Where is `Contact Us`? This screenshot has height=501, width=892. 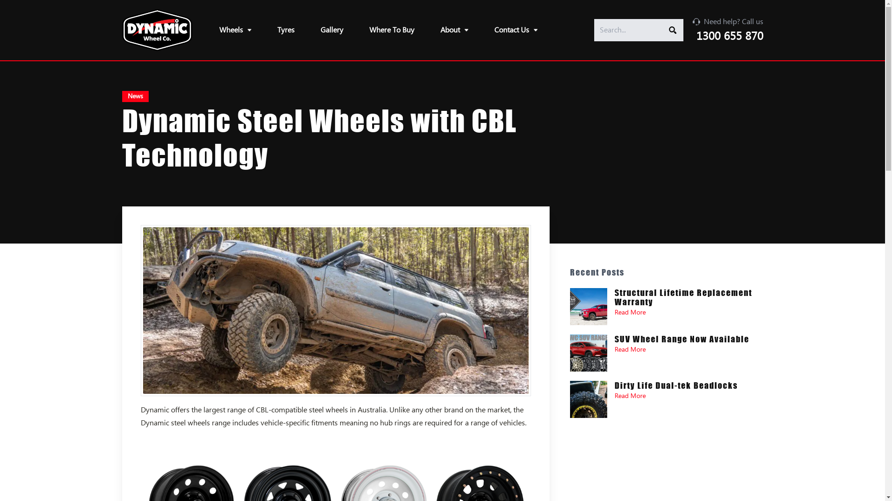 Contact Us is located at coordinates (516, 30).